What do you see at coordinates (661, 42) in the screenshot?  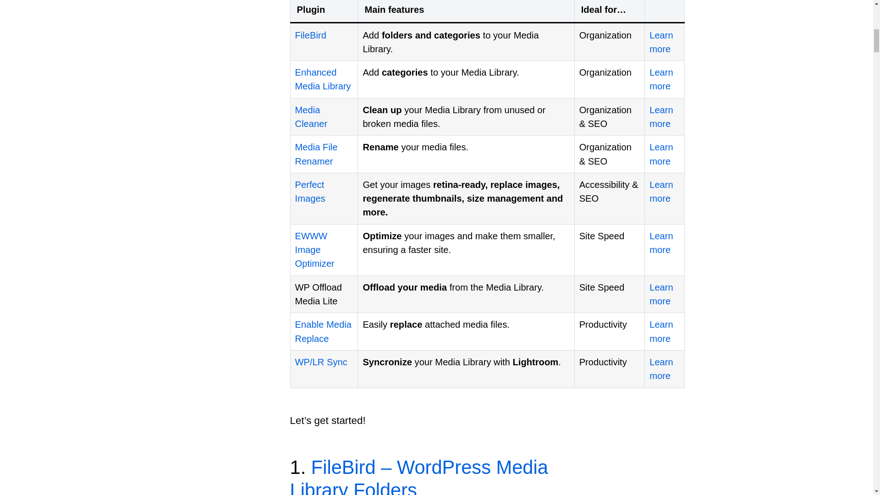 I see `Learn more` at bounding box center [661, 42].